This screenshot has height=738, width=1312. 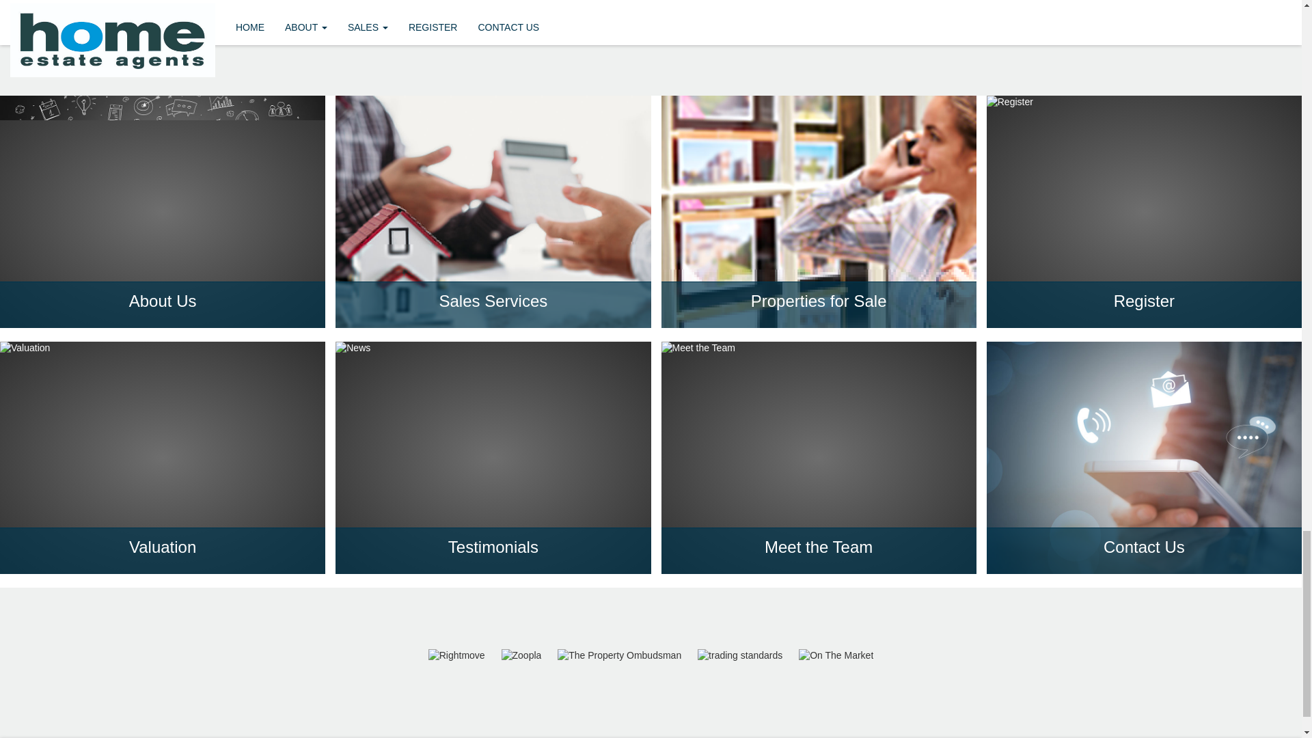 I want to click on 3:00 in the afternoon, so click(x=876, y=14).